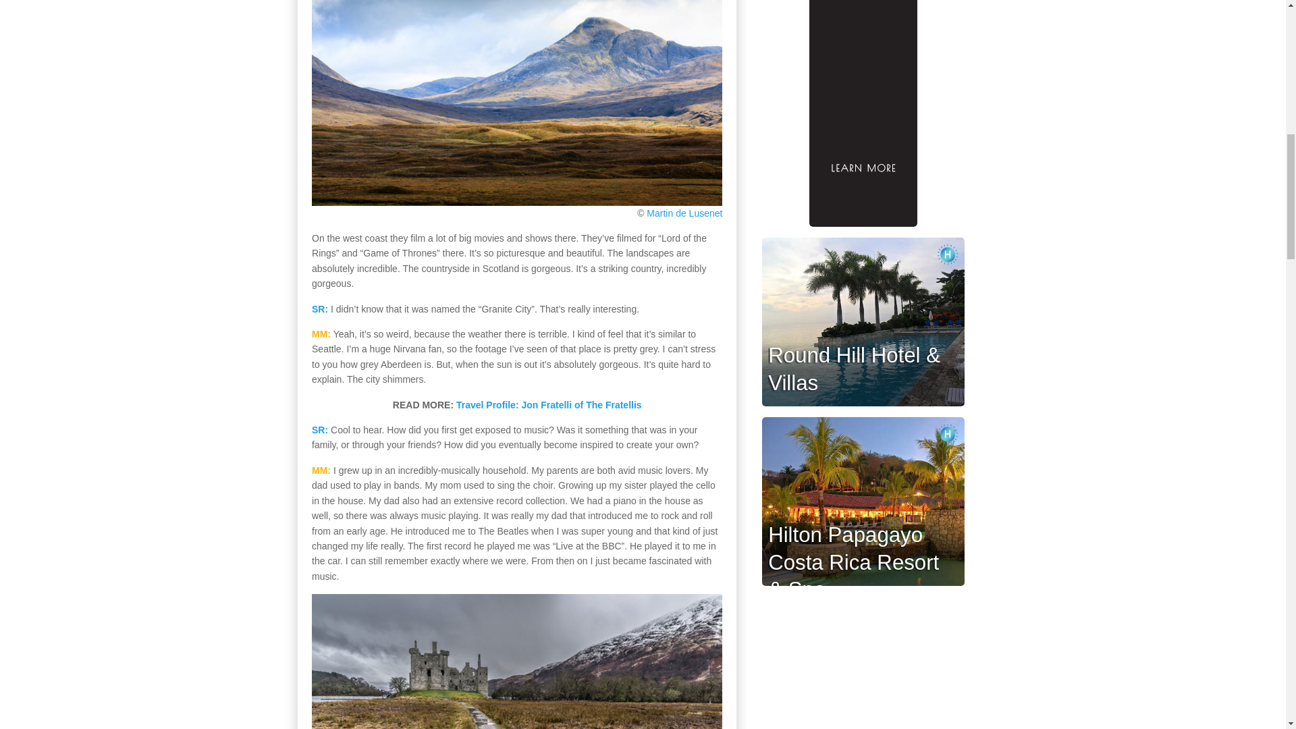 This screenshot has height=729, width=1296. I want to click on Martin de Lusenet, so click(684, 213).